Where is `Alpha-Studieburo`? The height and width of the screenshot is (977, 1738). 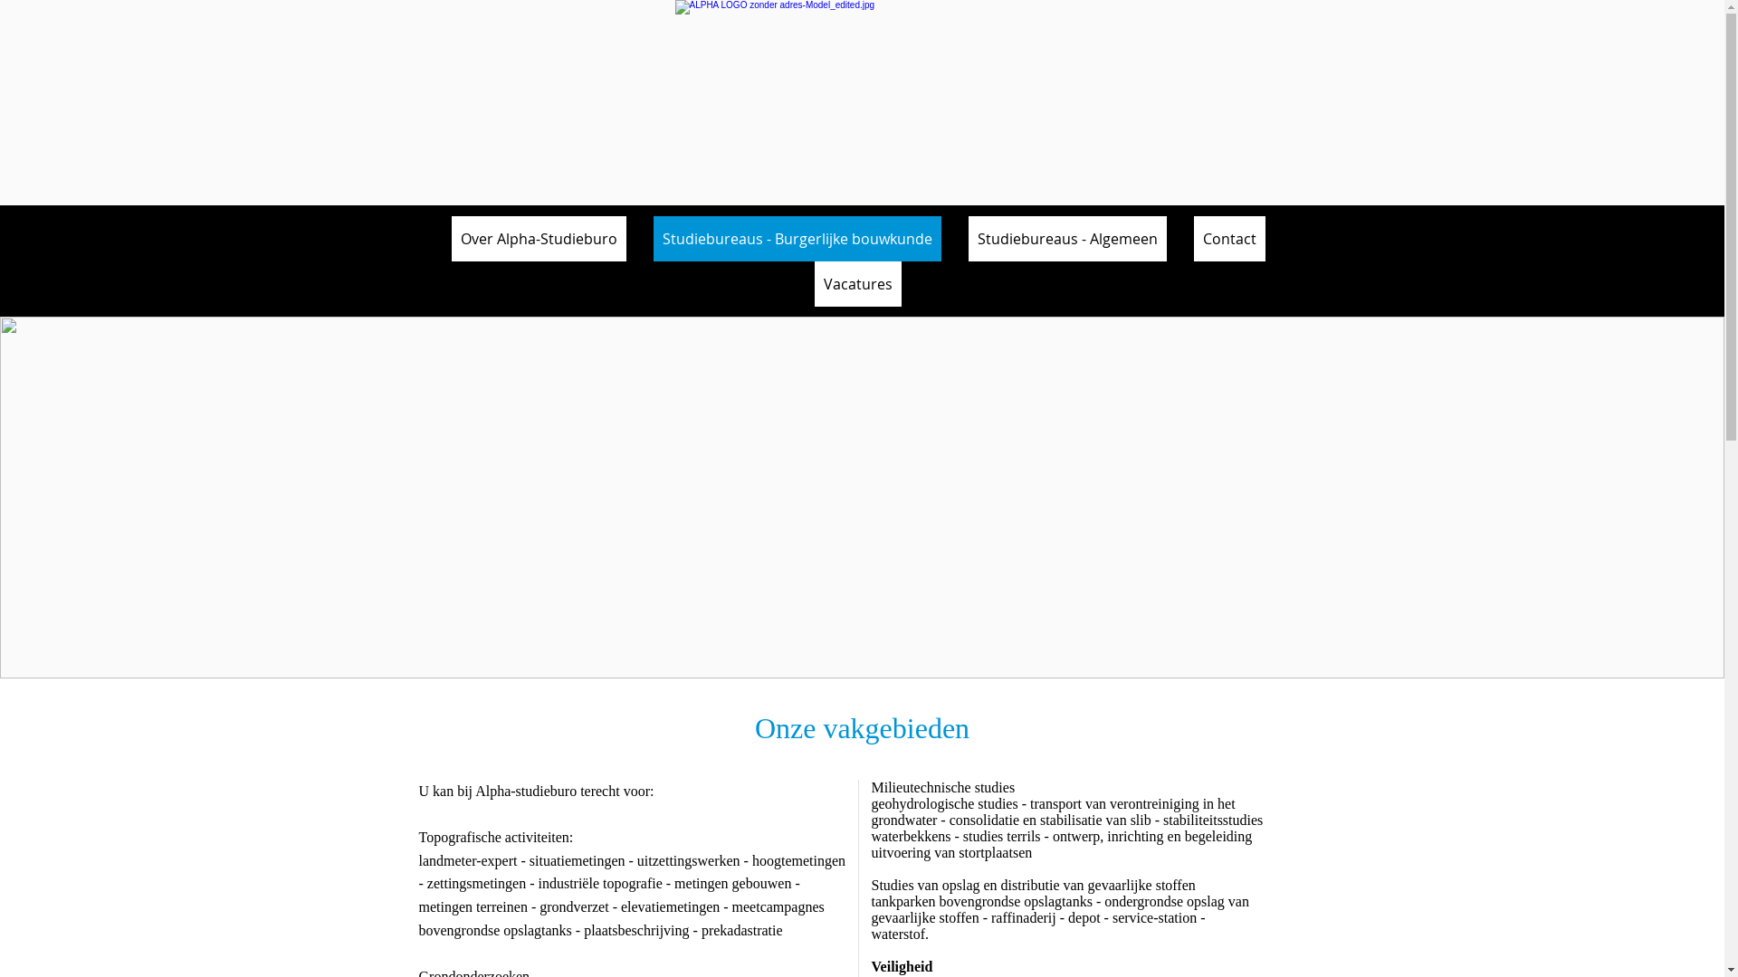 Alpha-Studieburo is located at coordinates (990, 103).